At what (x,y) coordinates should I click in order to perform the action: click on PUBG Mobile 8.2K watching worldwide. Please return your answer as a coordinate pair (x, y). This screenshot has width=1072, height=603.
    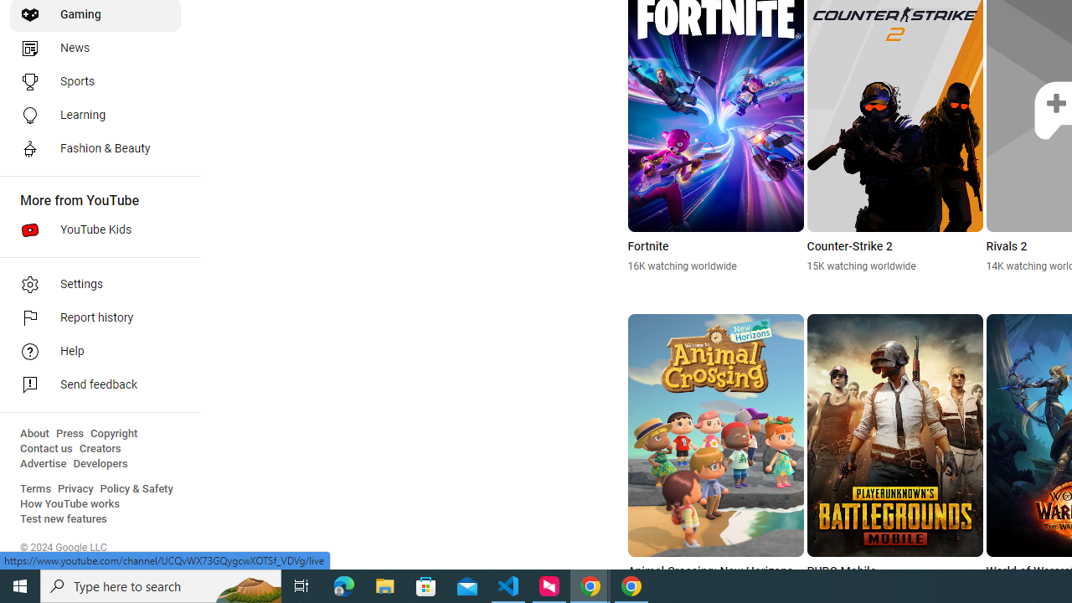
    Looking at the image, I should click on (894, 456).